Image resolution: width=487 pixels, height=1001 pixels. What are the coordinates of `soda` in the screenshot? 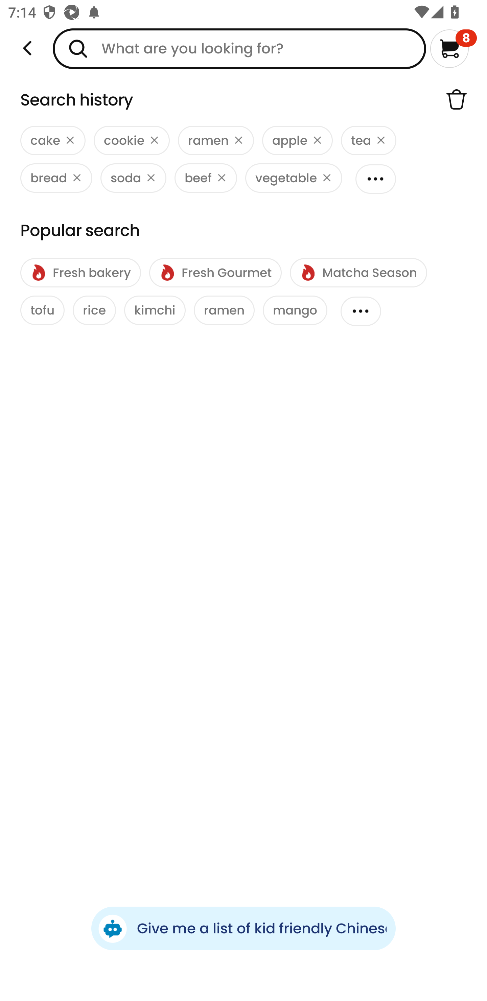 It's located at (133, 178).